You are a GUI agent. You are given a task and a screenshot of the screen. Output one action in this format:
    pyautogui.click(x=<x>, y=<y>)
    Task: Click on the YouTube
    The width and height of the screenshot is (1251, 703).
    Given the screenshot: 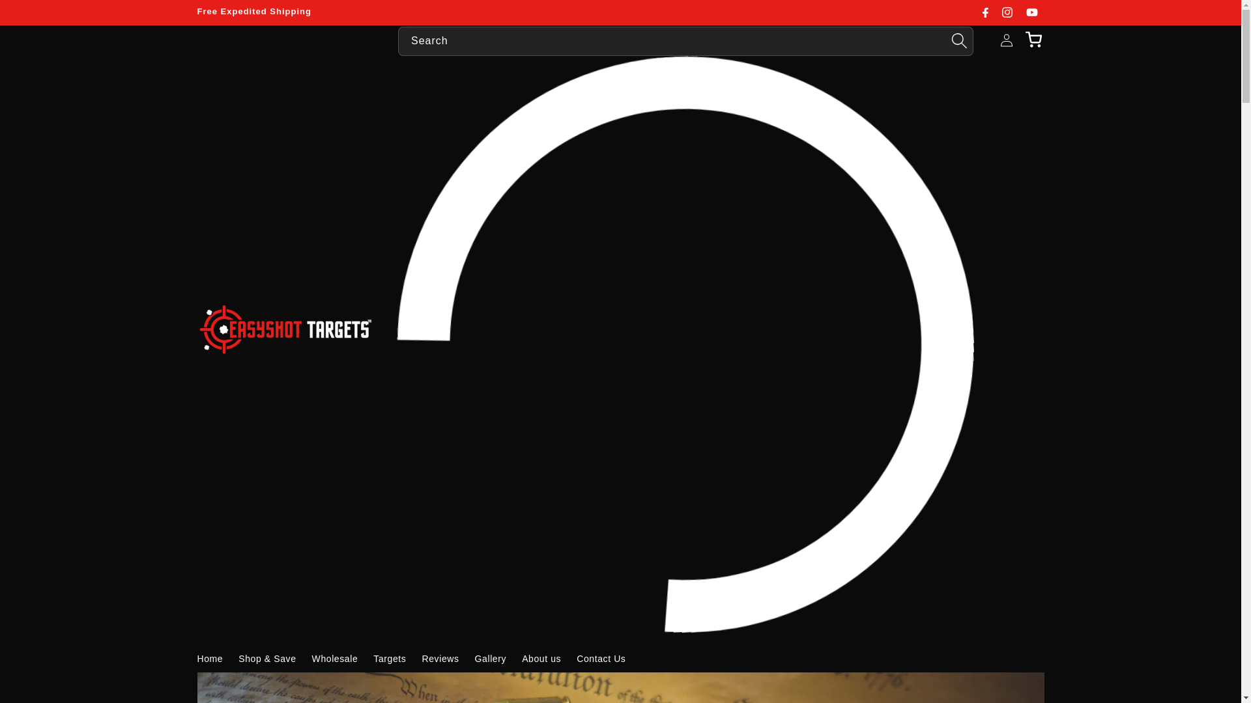 What is the action you would take?
    pyautogui.click(x=1031, y=12)
    